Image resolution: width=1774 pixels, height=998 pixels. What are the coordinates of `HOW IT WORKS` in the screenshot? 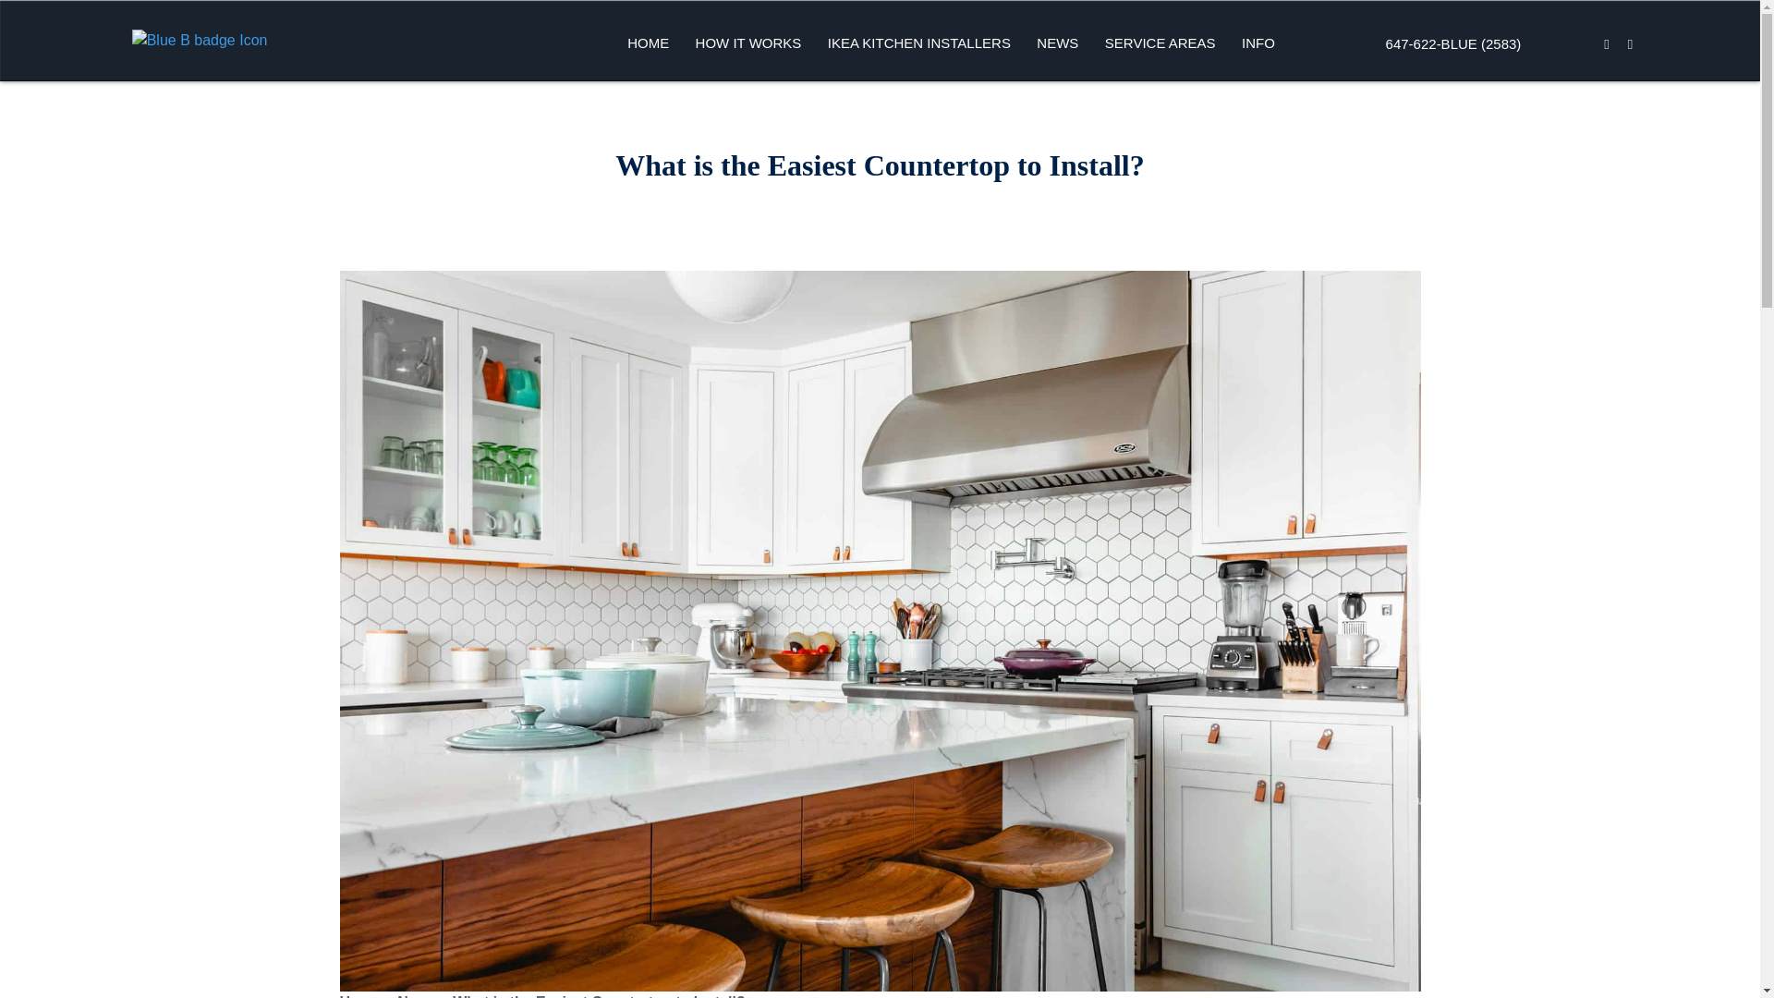 It's located at (748, 43).